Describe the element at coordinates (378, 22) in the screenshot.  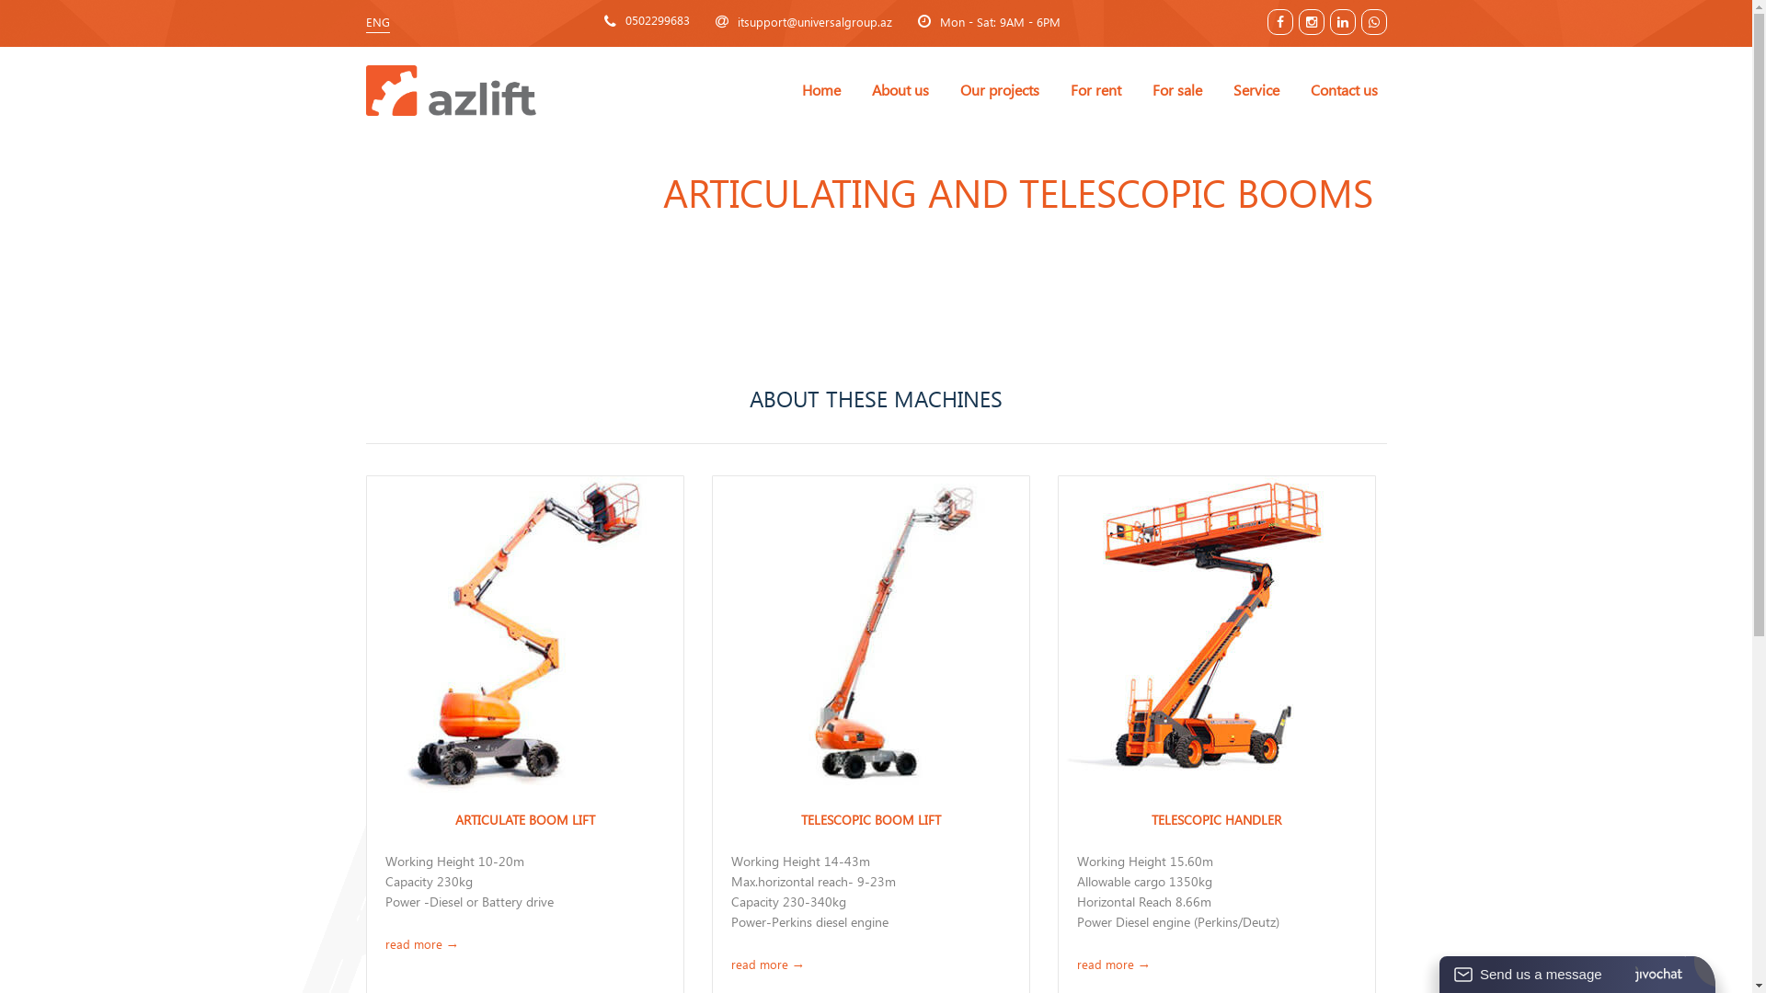
I see `ENG` at that location.